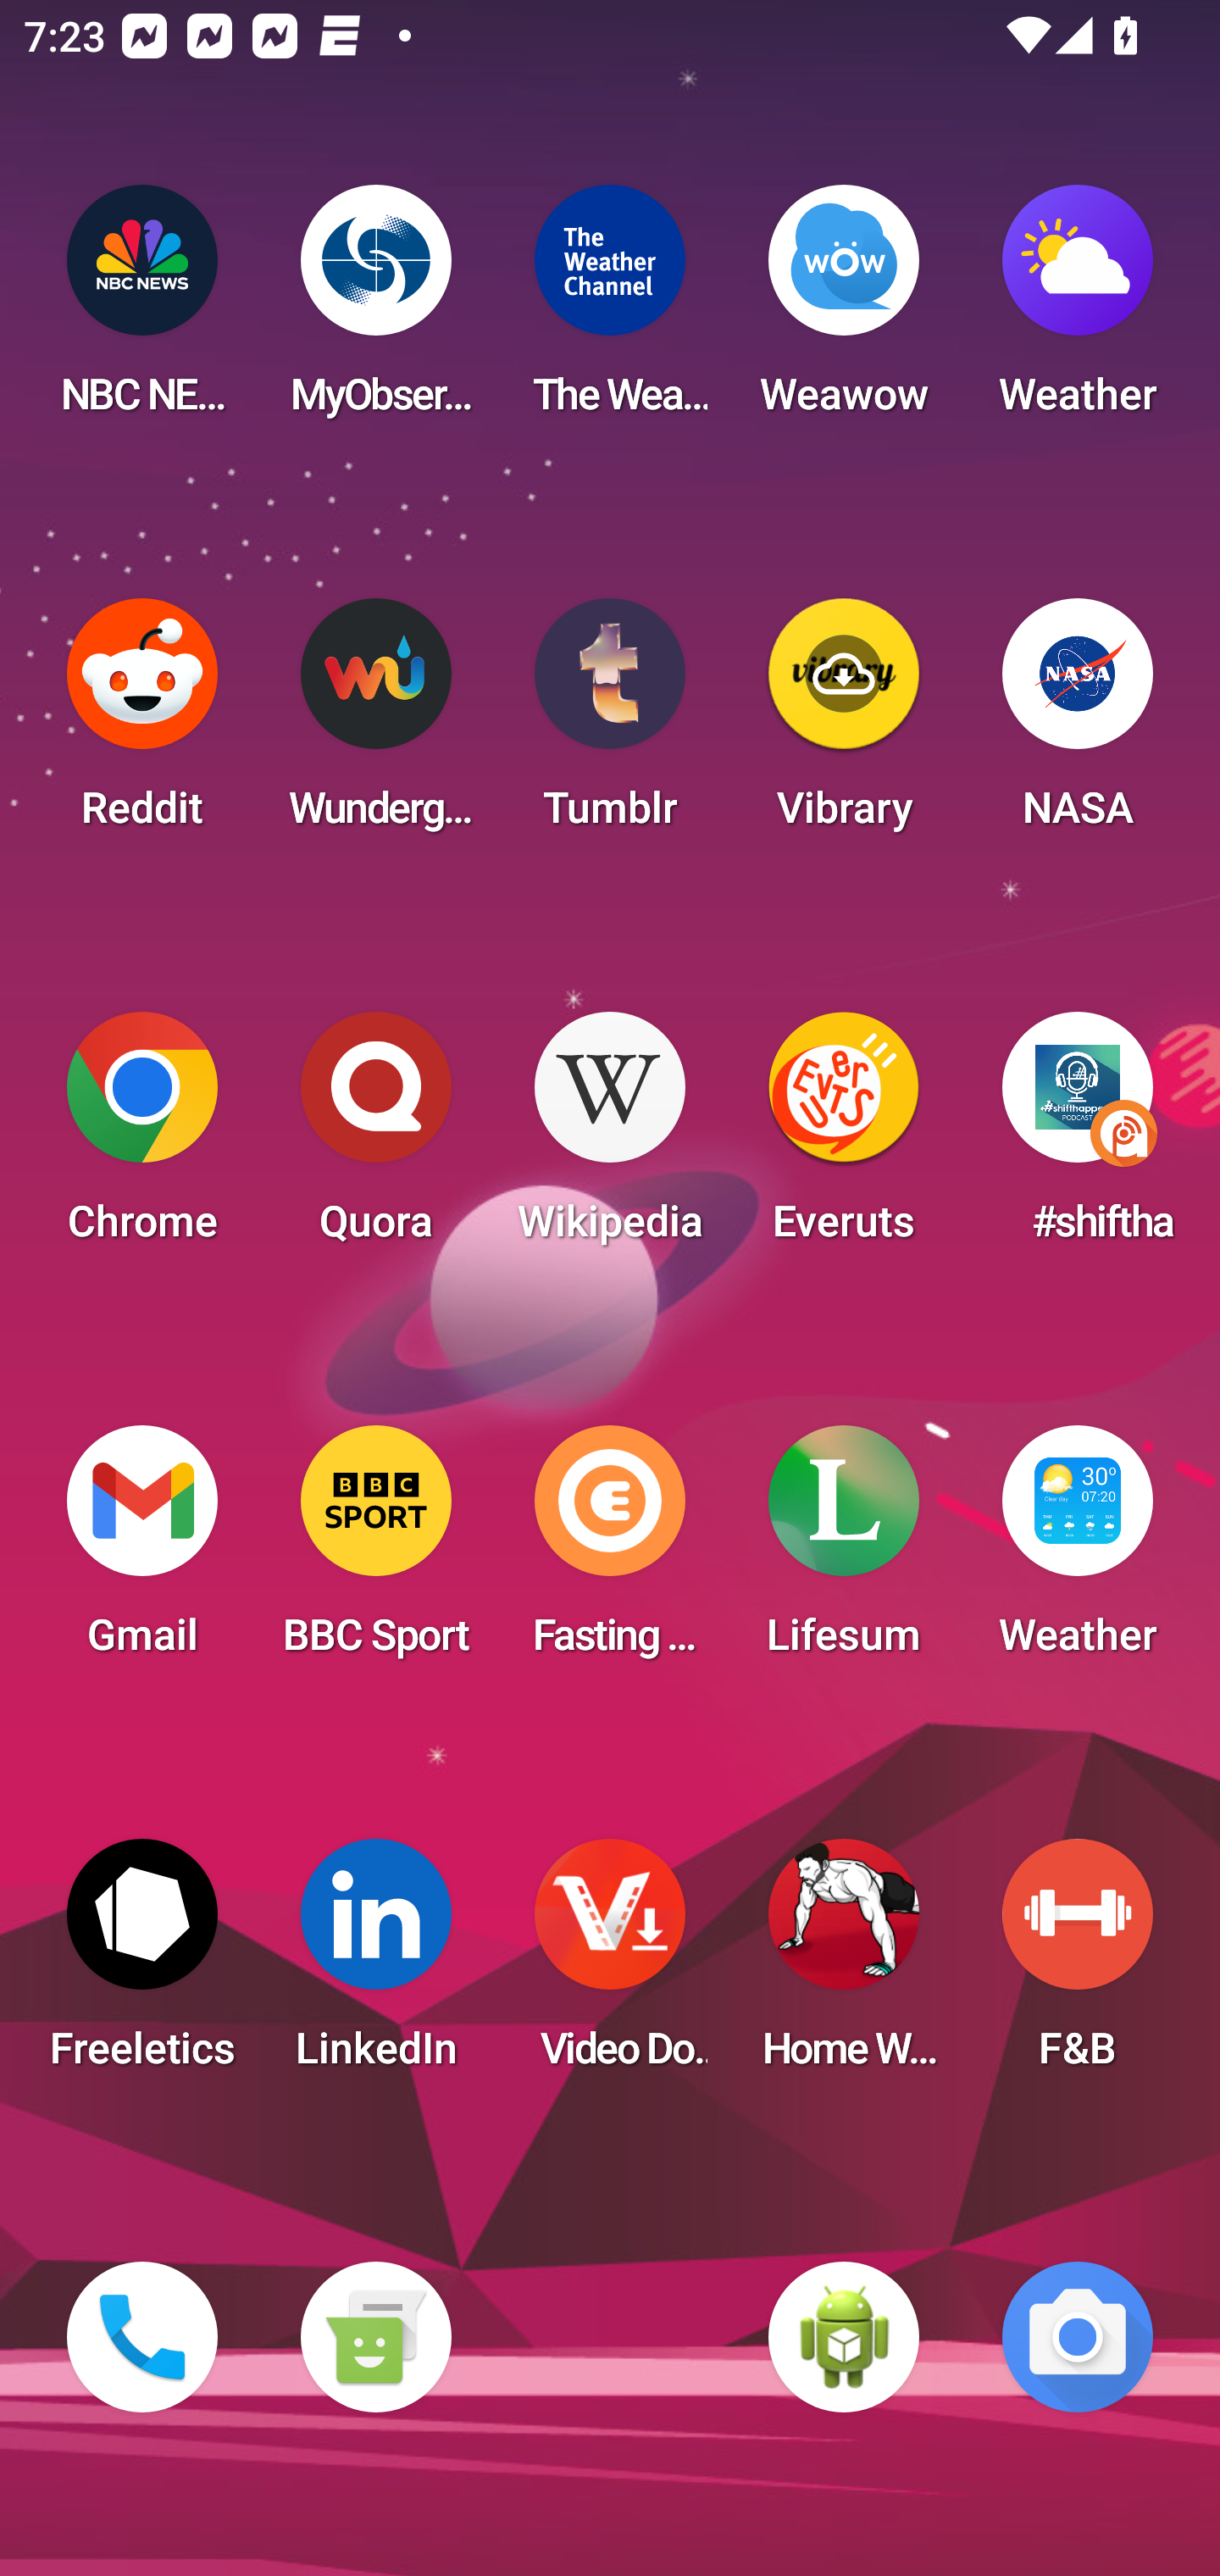  I want to click on #shifthappens in the Digital Workplace Podcast, so click(1078, 1137).